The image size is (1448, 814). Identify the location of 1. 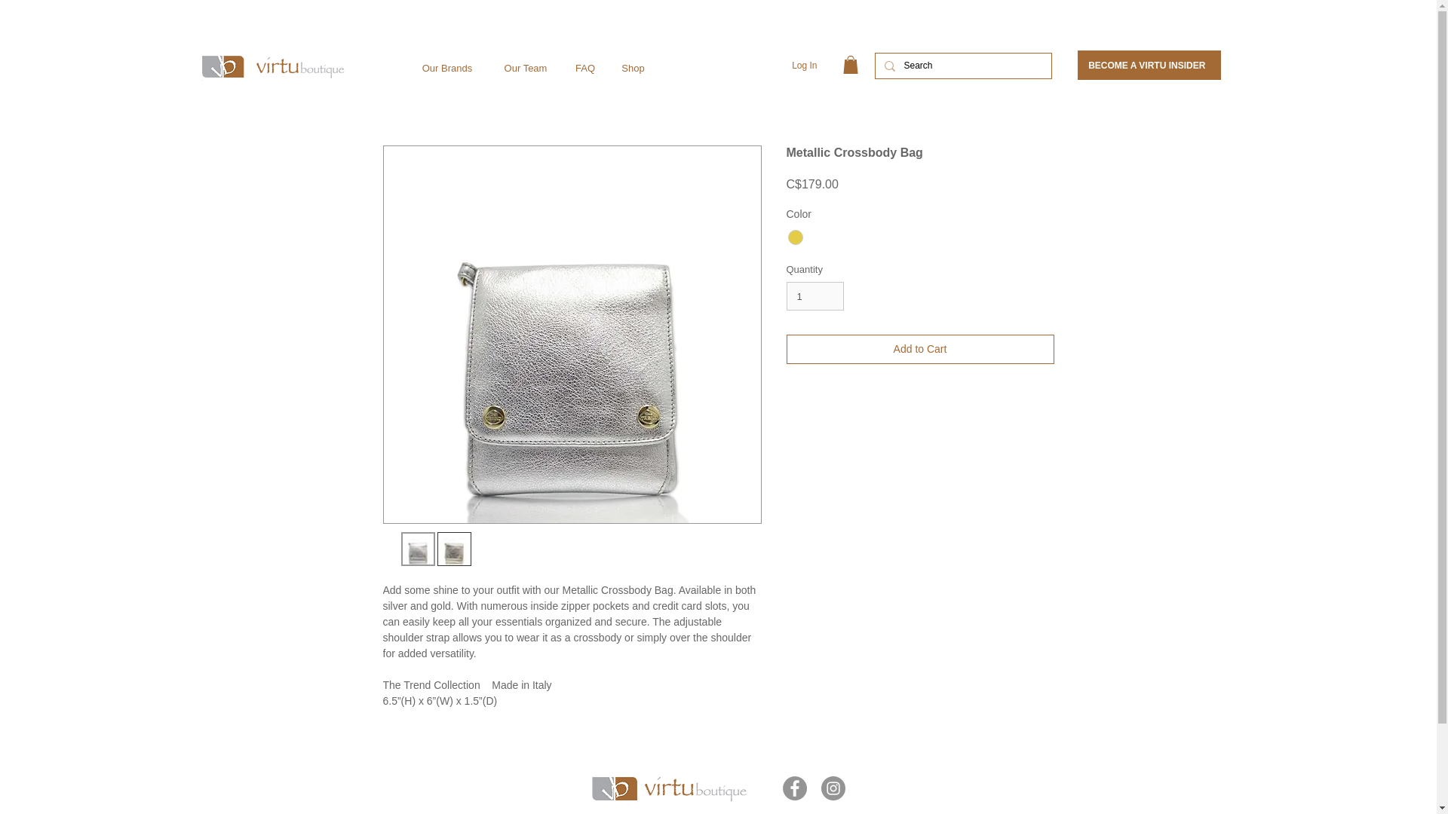
(814, 295).